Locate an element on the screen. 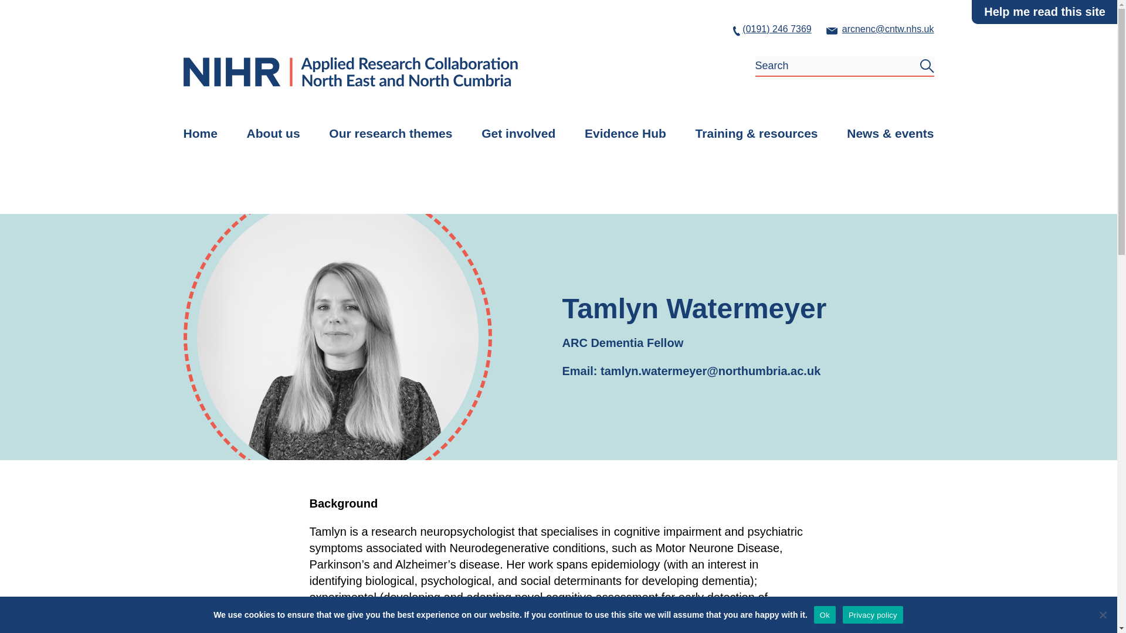 Image resolution: width=1126 pixels, height=633 pixels. Get involved is located at coordinates (518, 133).